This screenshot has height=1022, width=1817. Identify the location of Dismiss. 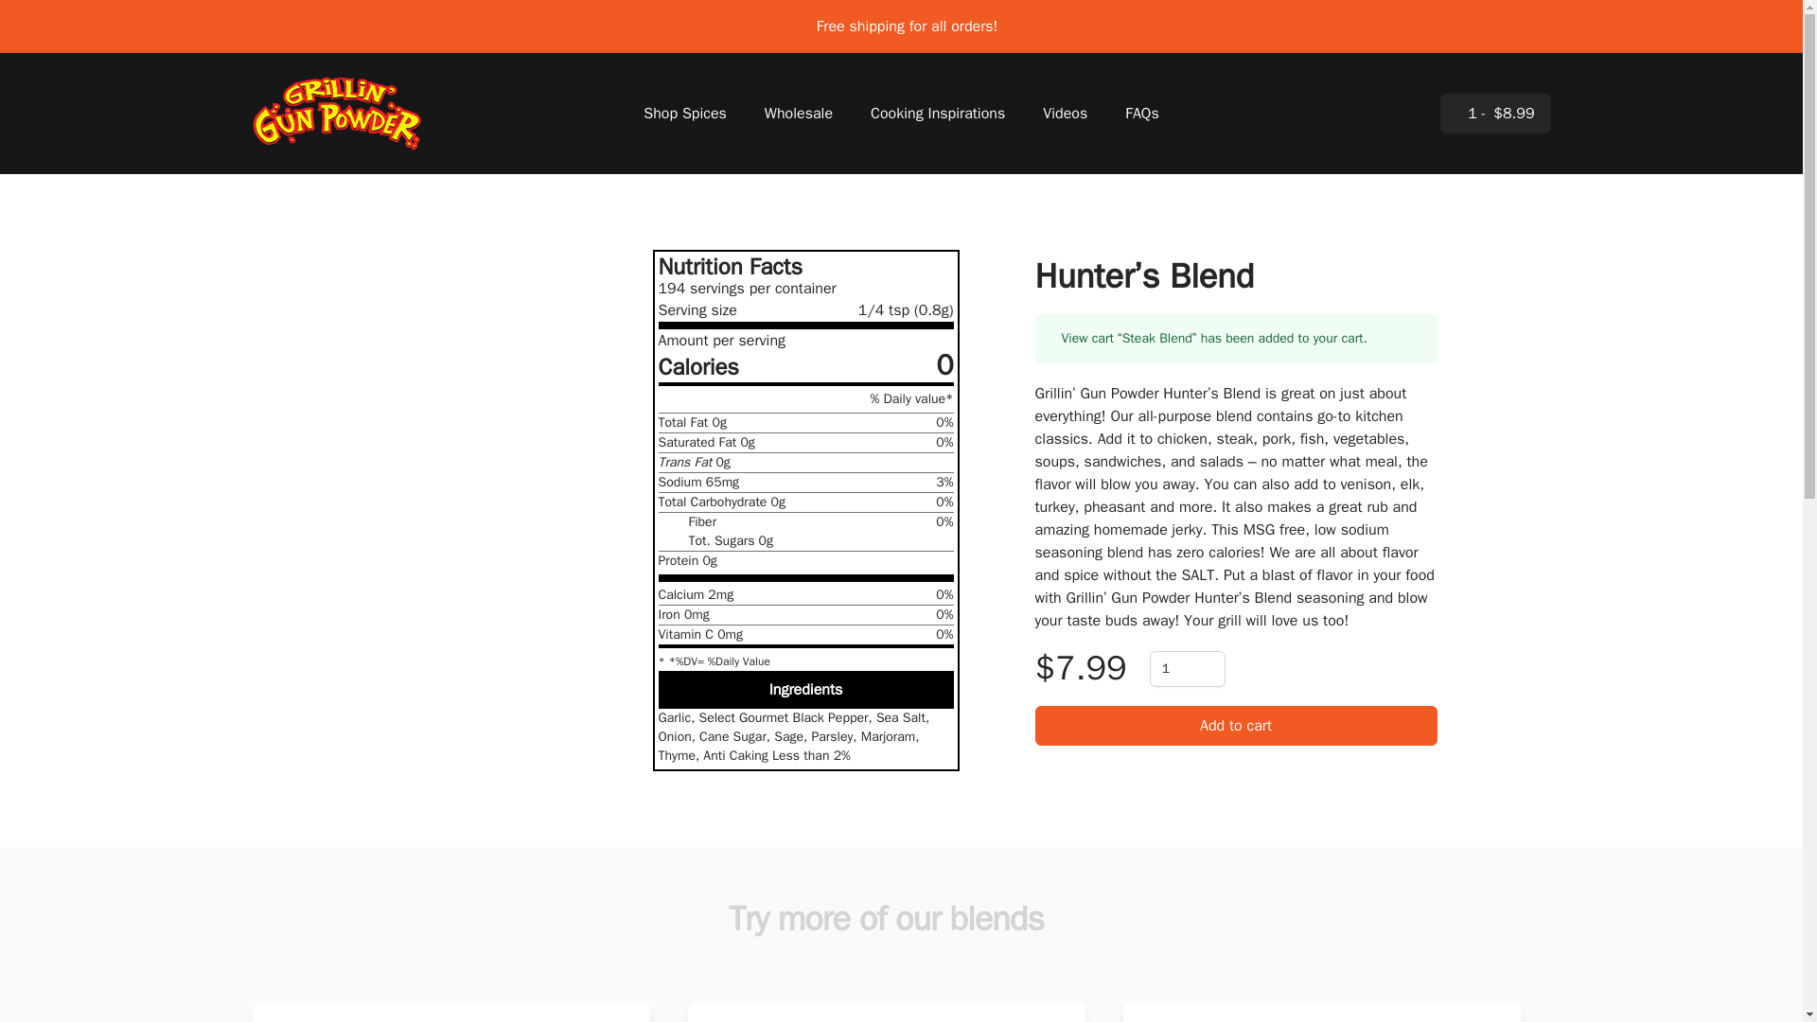
(1420, 339).